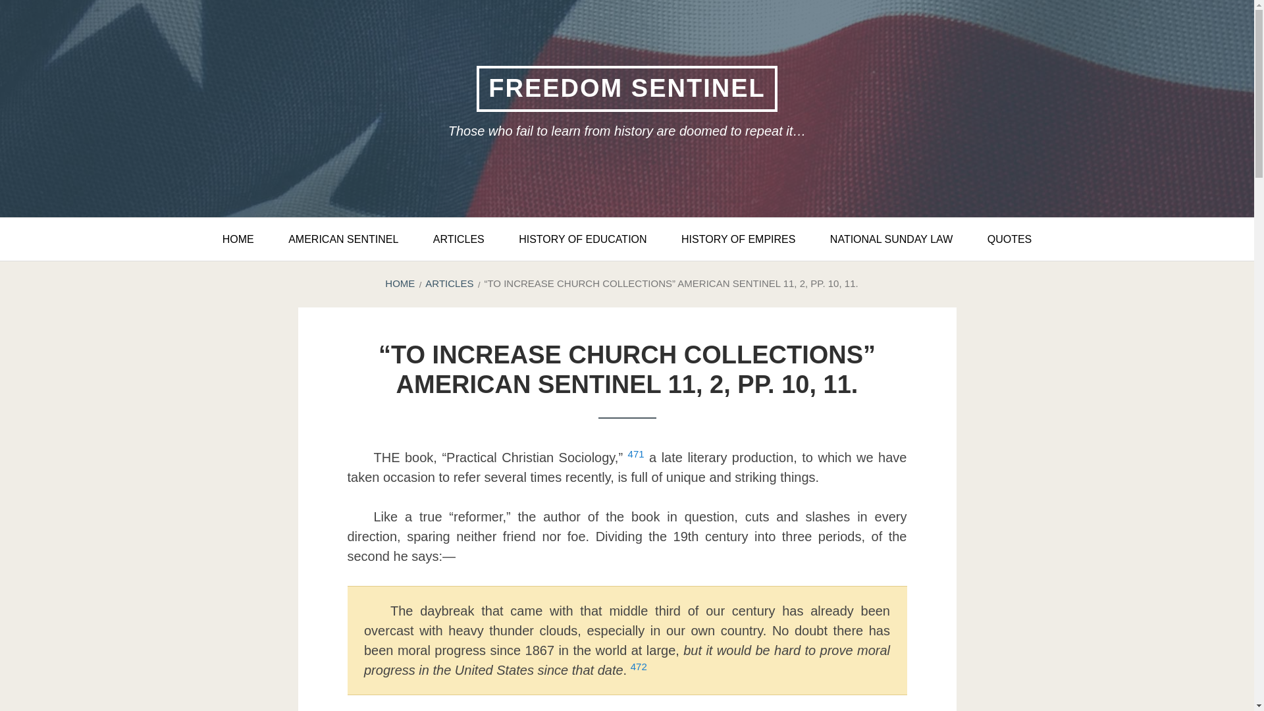 The height and width of the screenshot is (711, 1264). Describe the element at coordinates (891, 239) in the screenshot. I see `NATIONAL SUNDAY LAW` at that location.